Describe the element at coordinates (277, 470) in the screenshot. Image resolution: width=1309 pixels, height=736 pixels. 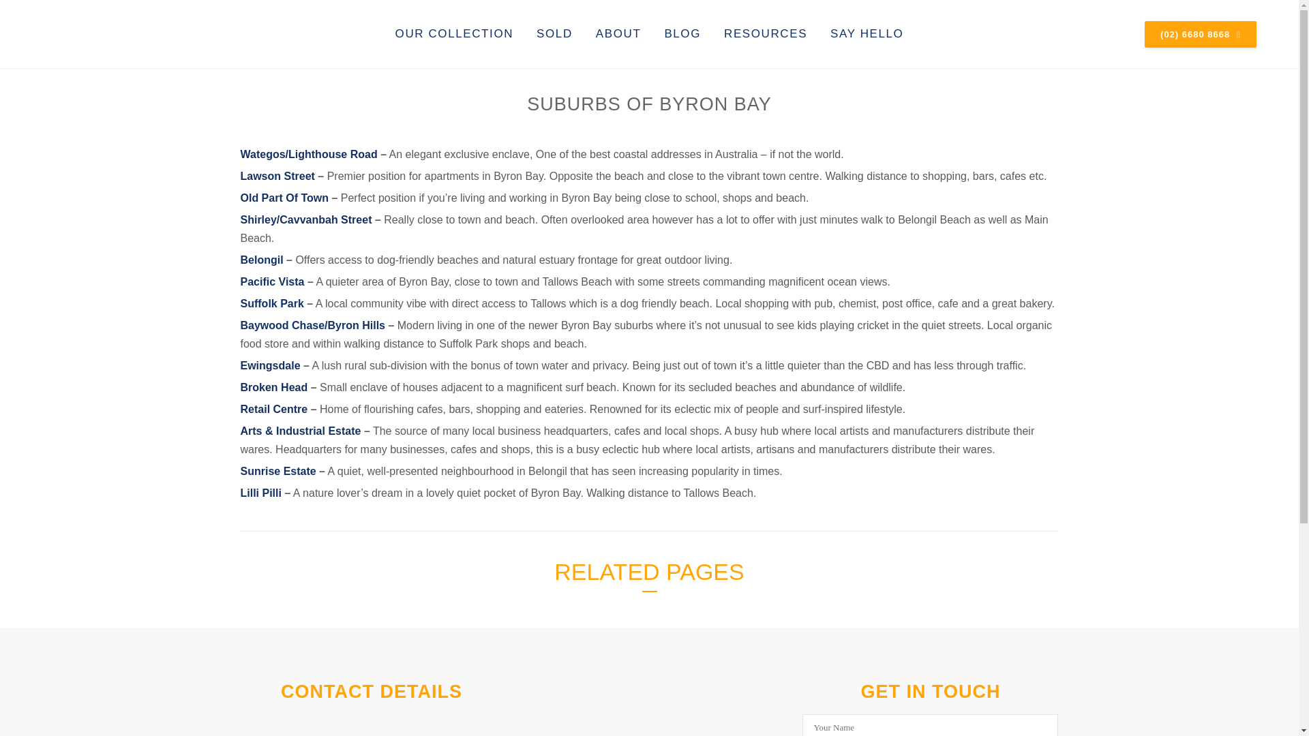
I see `Sunrise Estate` at that location.